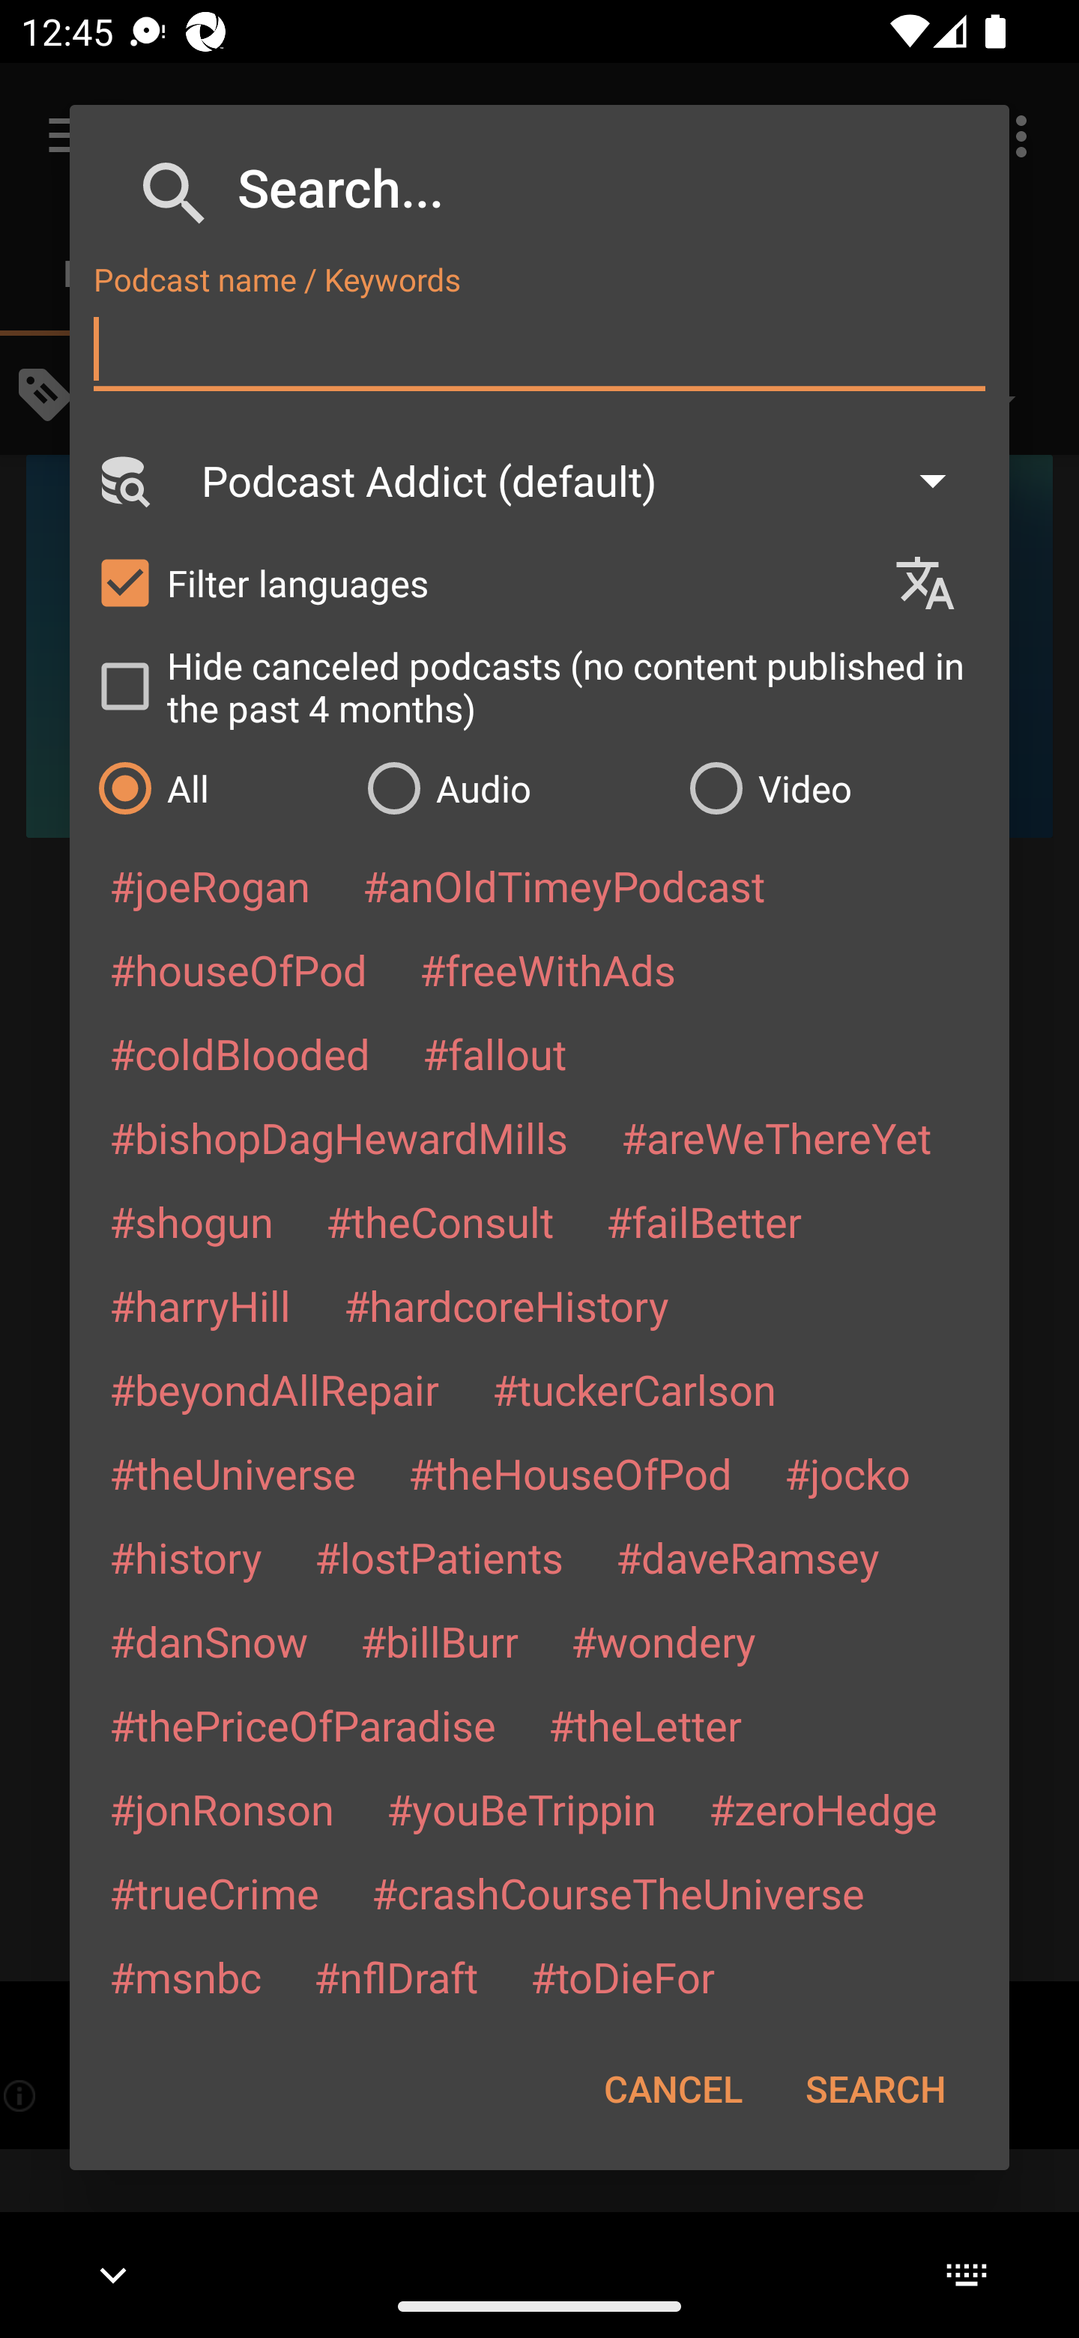 The height and width of the screenshot is (2338, 1079). What do you see at coordinates (199, 1305) in the screenshot?
I see `#harryHill` at bounding box center [199, 1305].